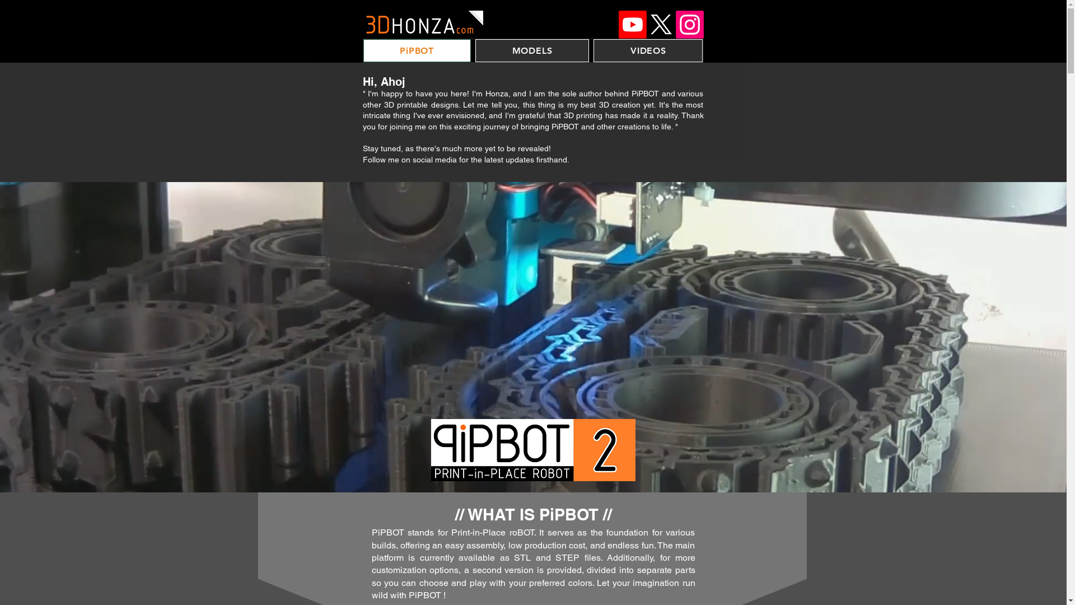  Describe the element at coordinates (532, 50) in the screenshot. I see `MODELS` at that location.